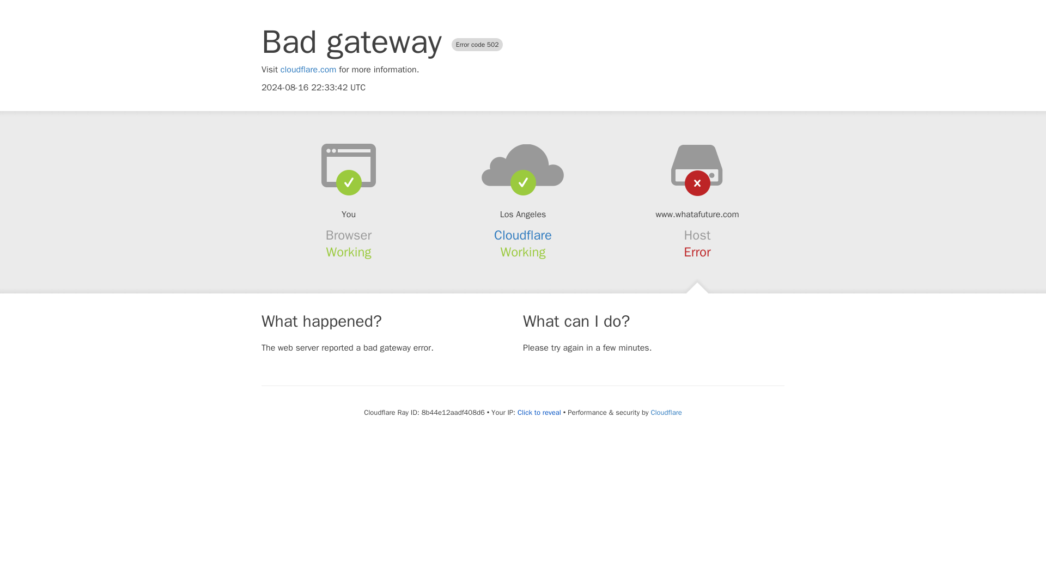  Describe the element at coordinates (523, 235) in the screenshot. I see `Cloudflare` at that location.